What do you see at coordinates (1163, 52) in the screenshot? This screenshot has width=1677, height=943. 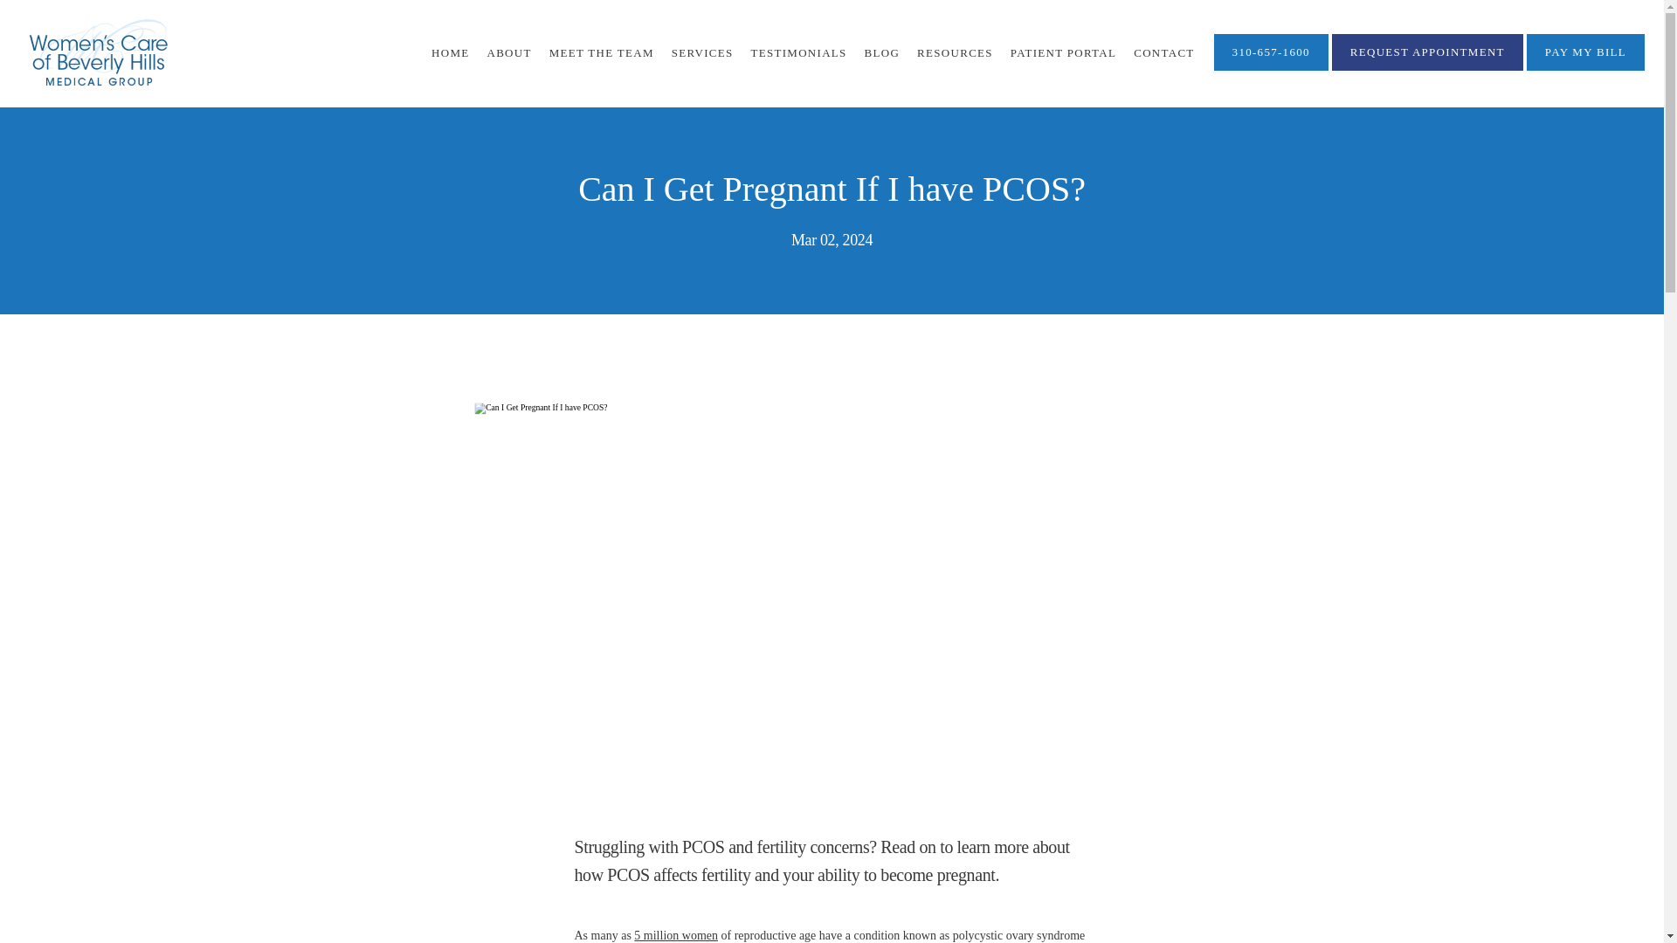 I see `CONTACT` at bounding box center [1163, 52].